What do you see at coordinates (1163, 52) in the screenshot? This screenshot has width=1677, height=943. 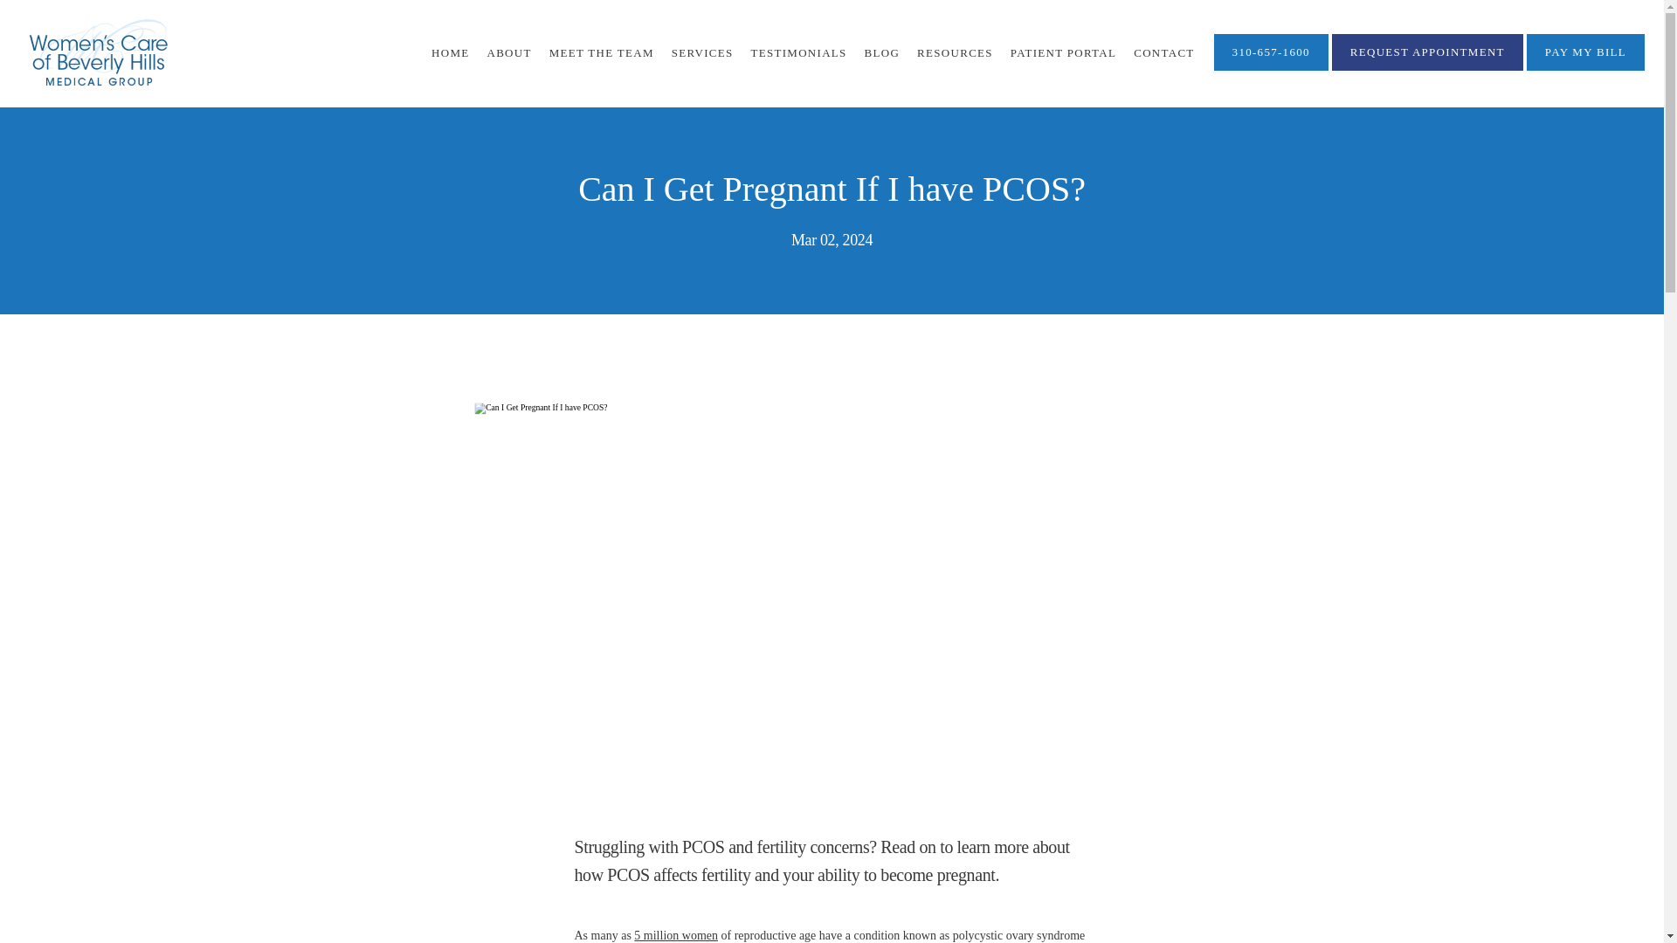 I see `CONTACT` at bounding box center [1163, 52].